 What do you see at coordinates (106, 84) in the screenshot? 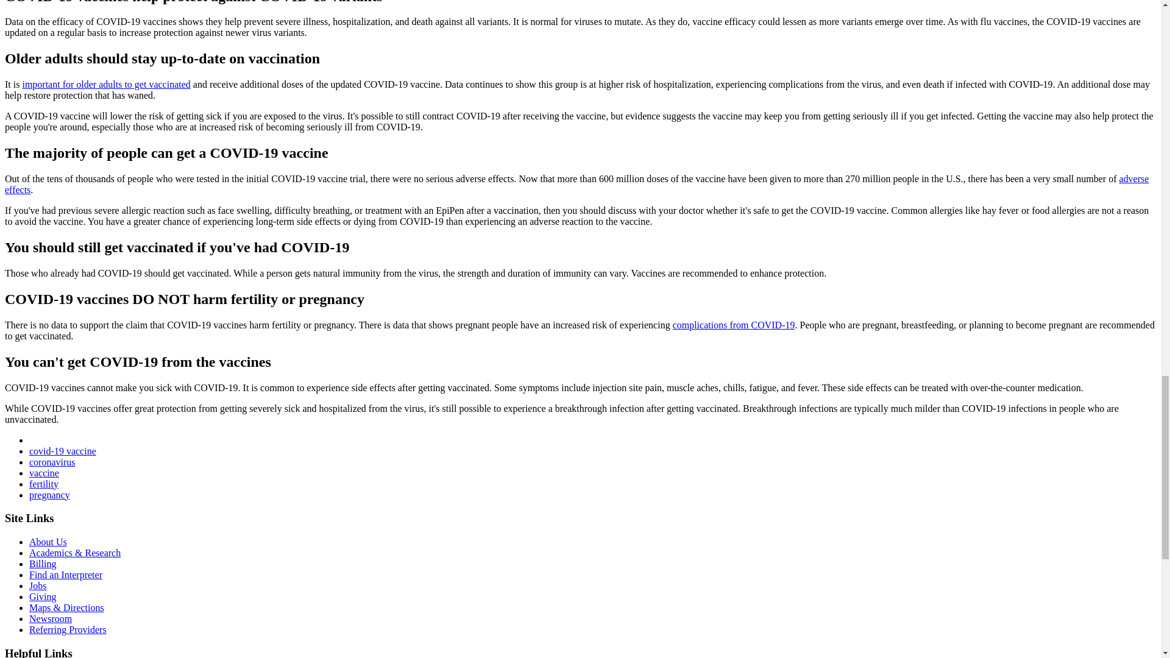
I see `COVID-19 Vaccines and Older Adults` at bounding box center [106, 84].